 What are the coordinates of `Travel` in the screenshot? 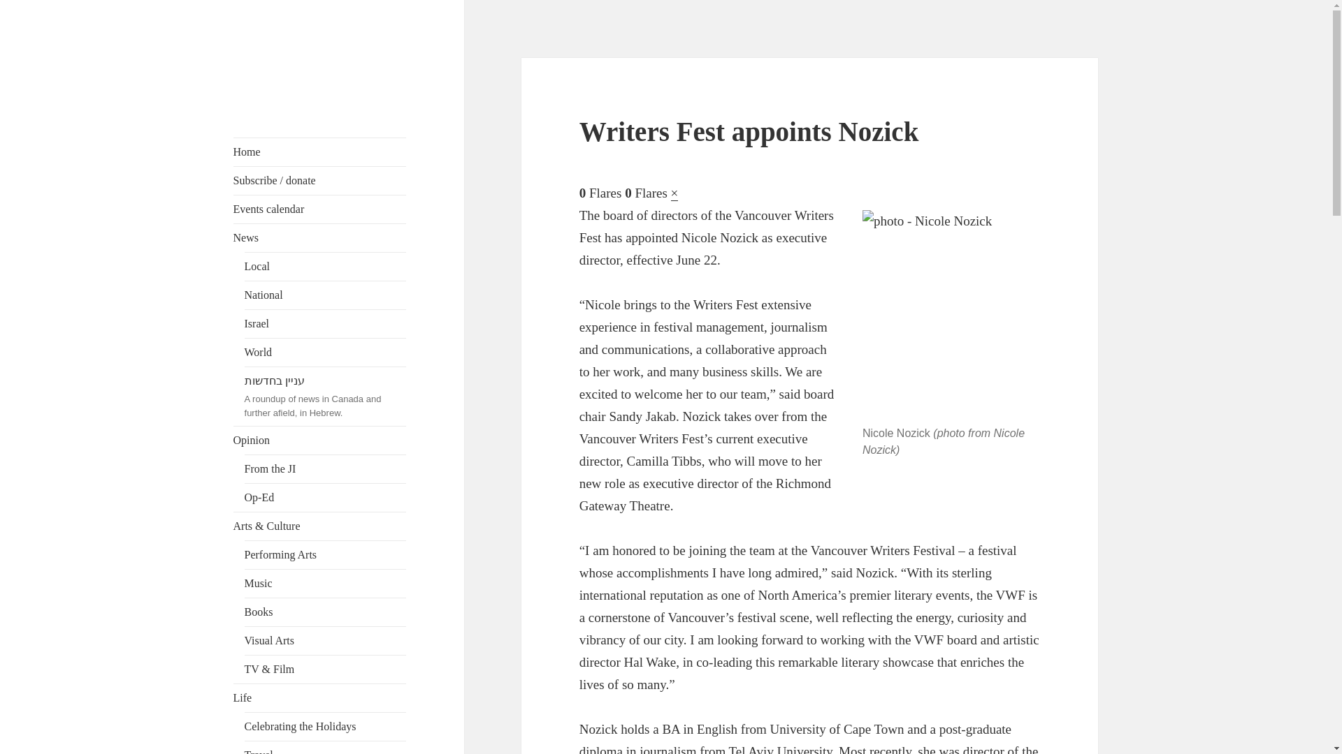 It's located at (325, 747).